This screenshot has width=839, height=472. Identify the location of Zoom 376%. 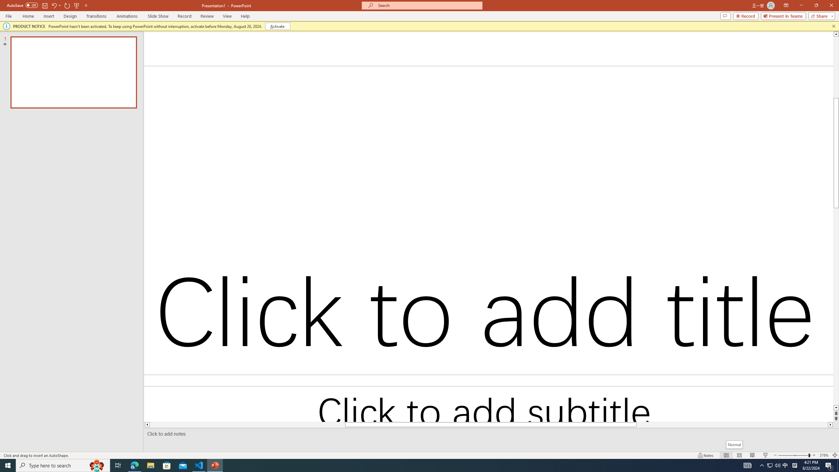
(824, 455).